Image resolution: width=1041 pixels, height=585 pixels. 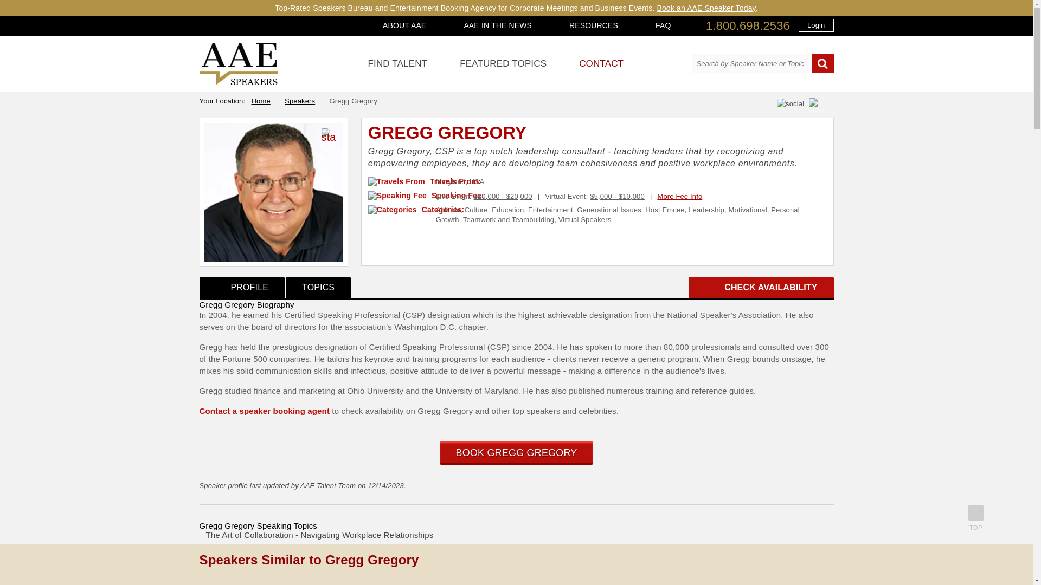 What do you see at coordinates (815, 25) in the screenshot?
I see `Login` at bounding box center [815, 25].